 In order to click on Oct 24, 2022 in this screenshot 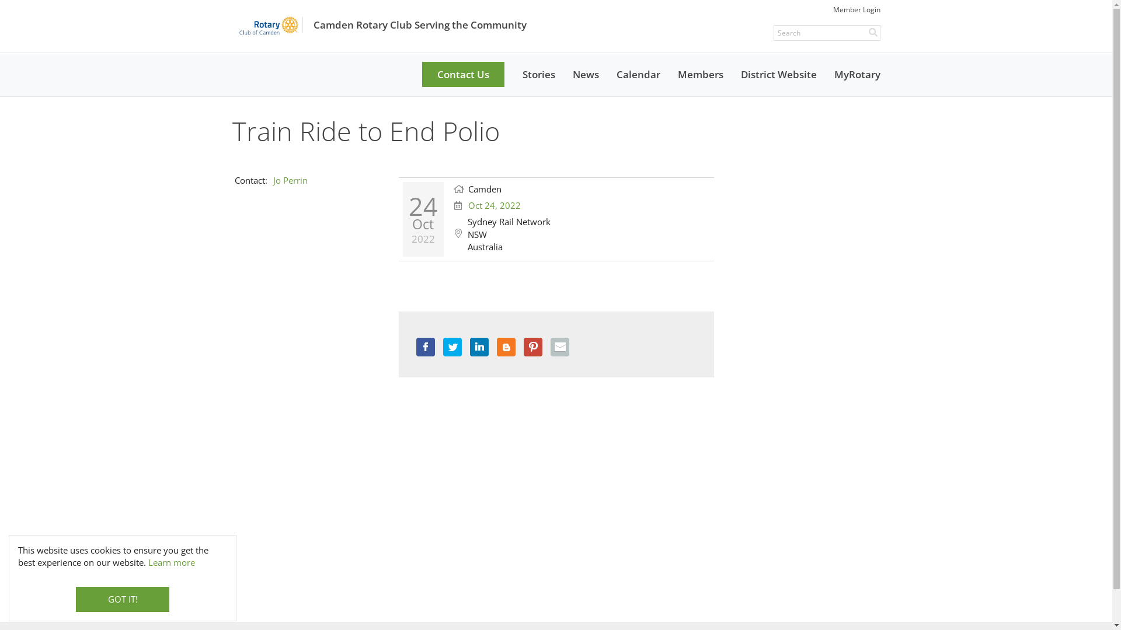, I will do `click(495, 205)`.